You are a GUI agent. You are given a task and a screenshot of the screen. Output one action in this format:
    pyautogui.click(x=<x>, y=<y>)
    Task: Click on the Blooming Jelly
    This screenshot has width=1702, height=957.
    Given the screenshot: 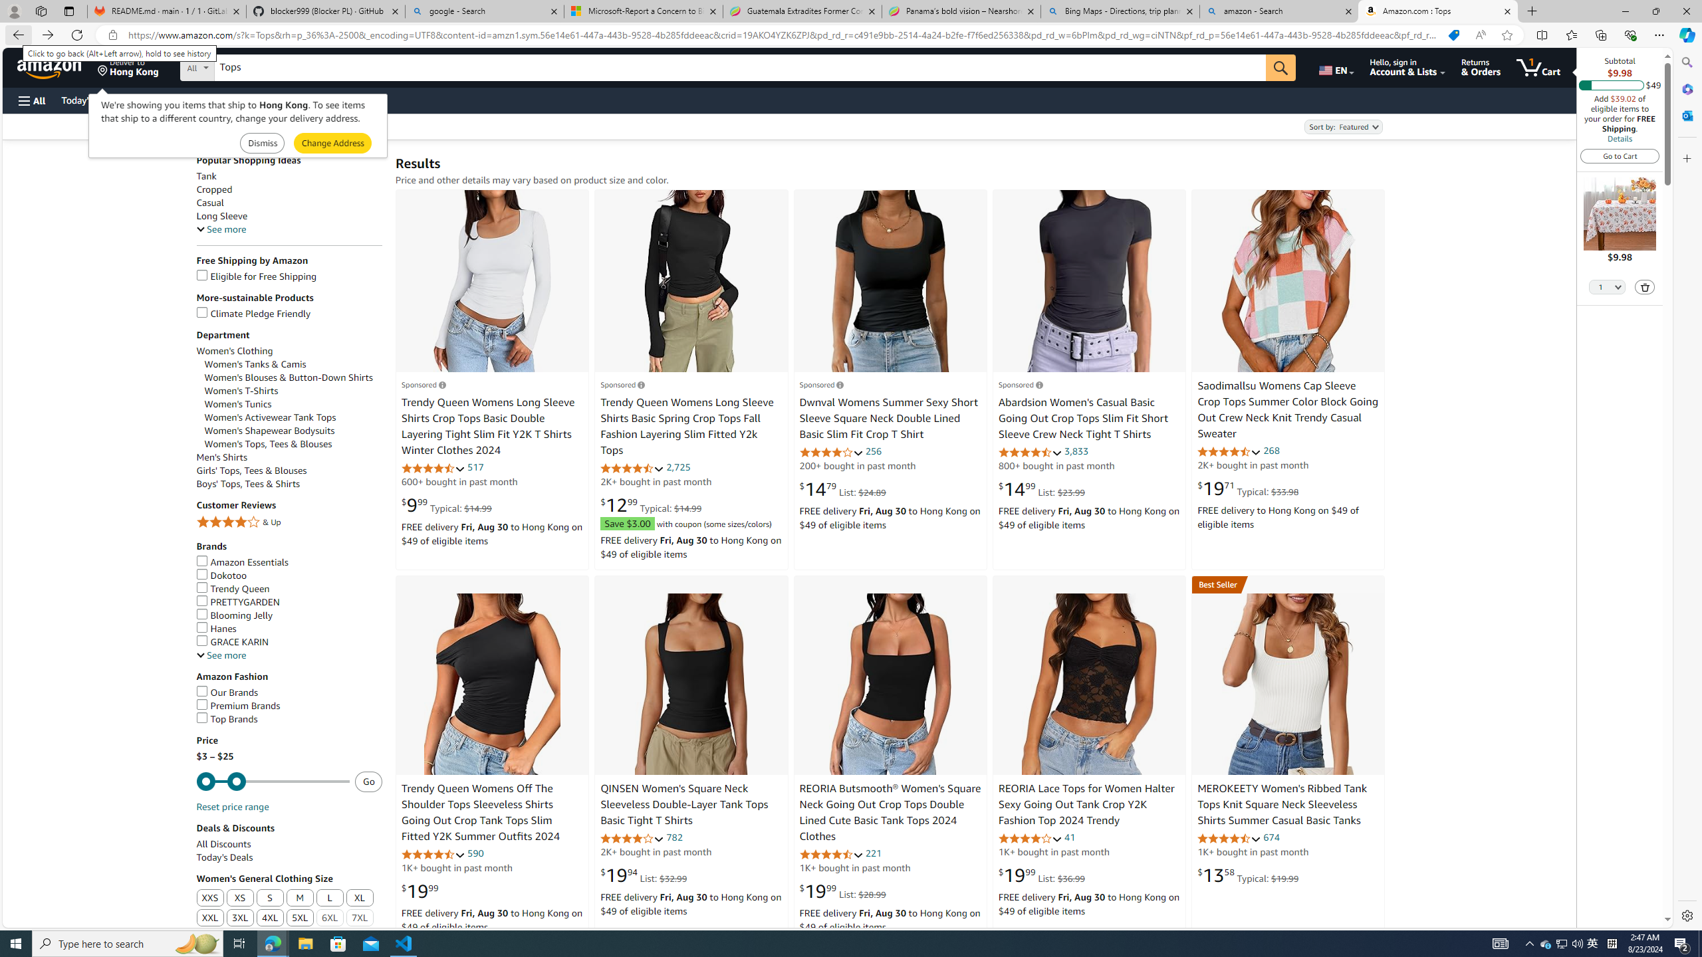 What is the action you would take?
    pyautogui.click(x=235, y=615)
    